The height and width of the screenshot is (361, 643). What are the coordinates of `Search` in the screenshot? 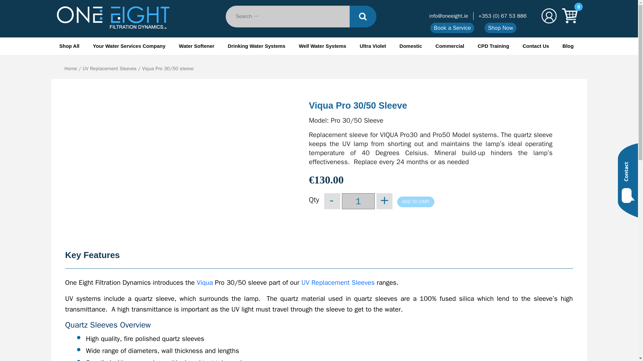 It's located at (363, 17).